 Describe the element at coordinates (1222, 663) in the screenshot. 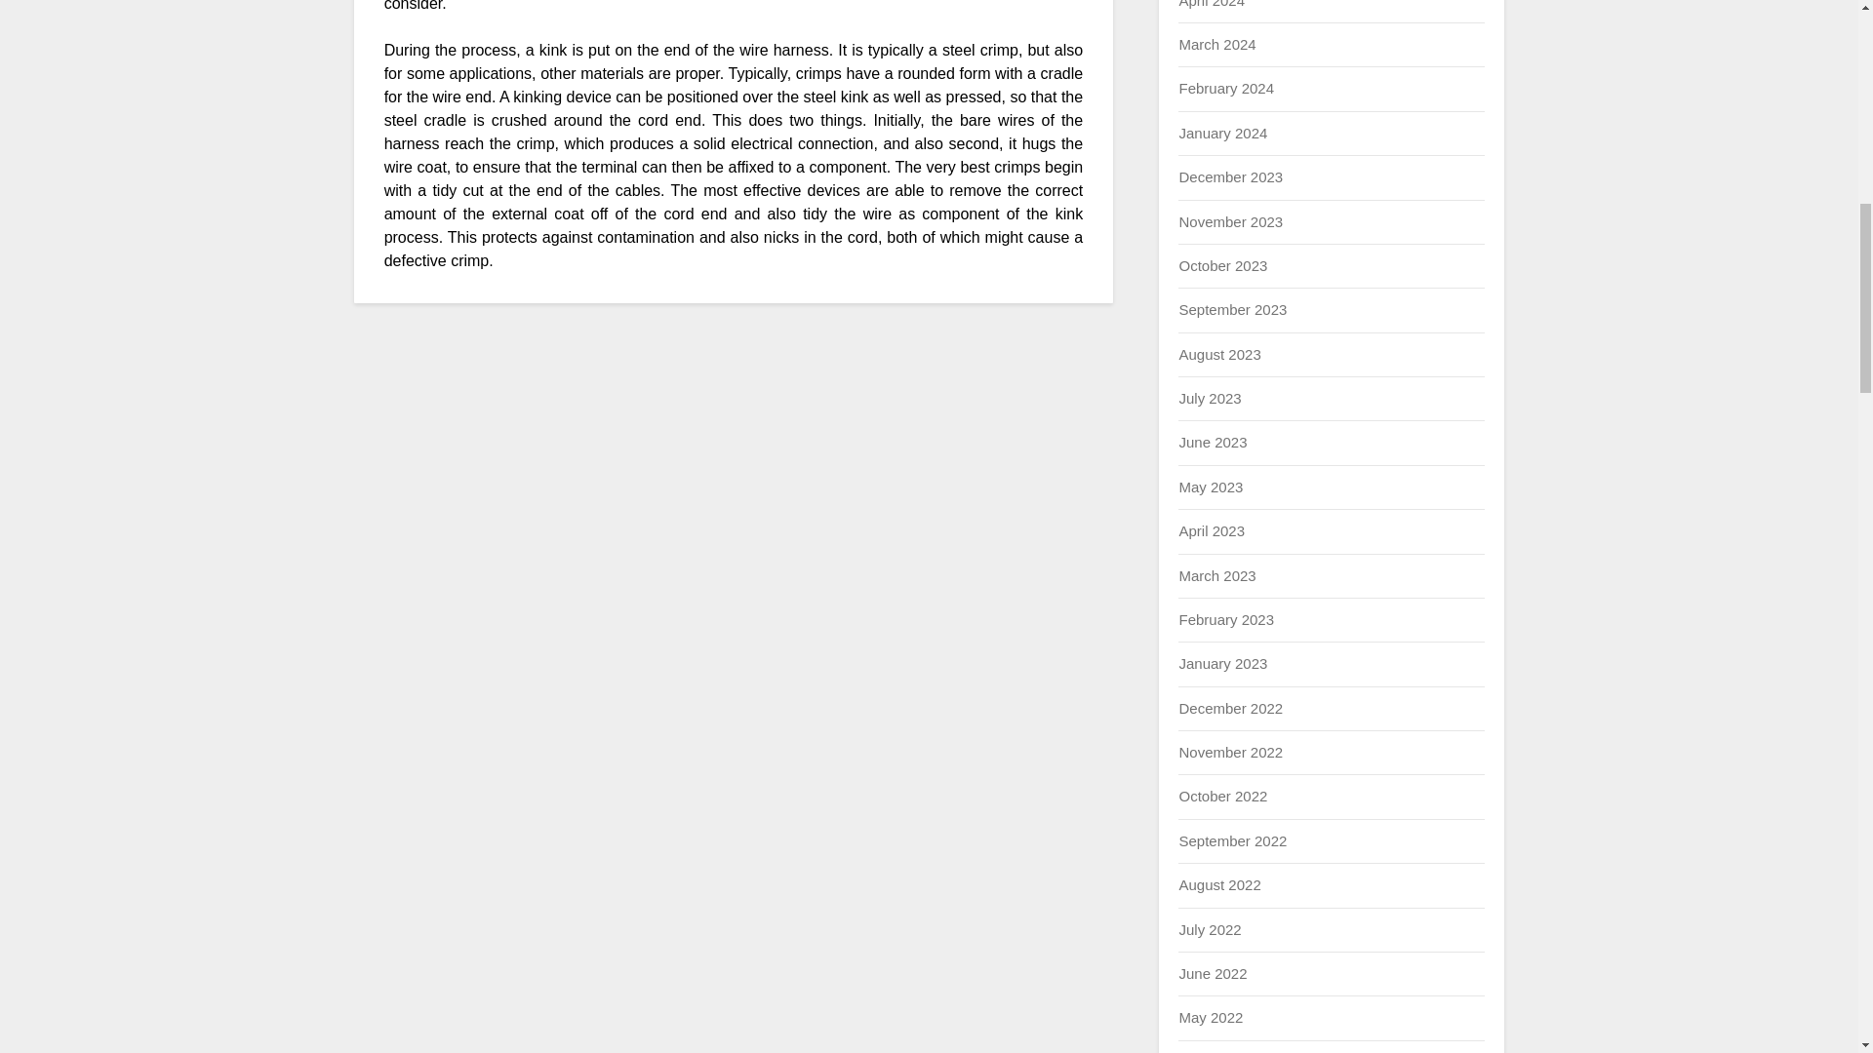

I see `January 2023` at that location.